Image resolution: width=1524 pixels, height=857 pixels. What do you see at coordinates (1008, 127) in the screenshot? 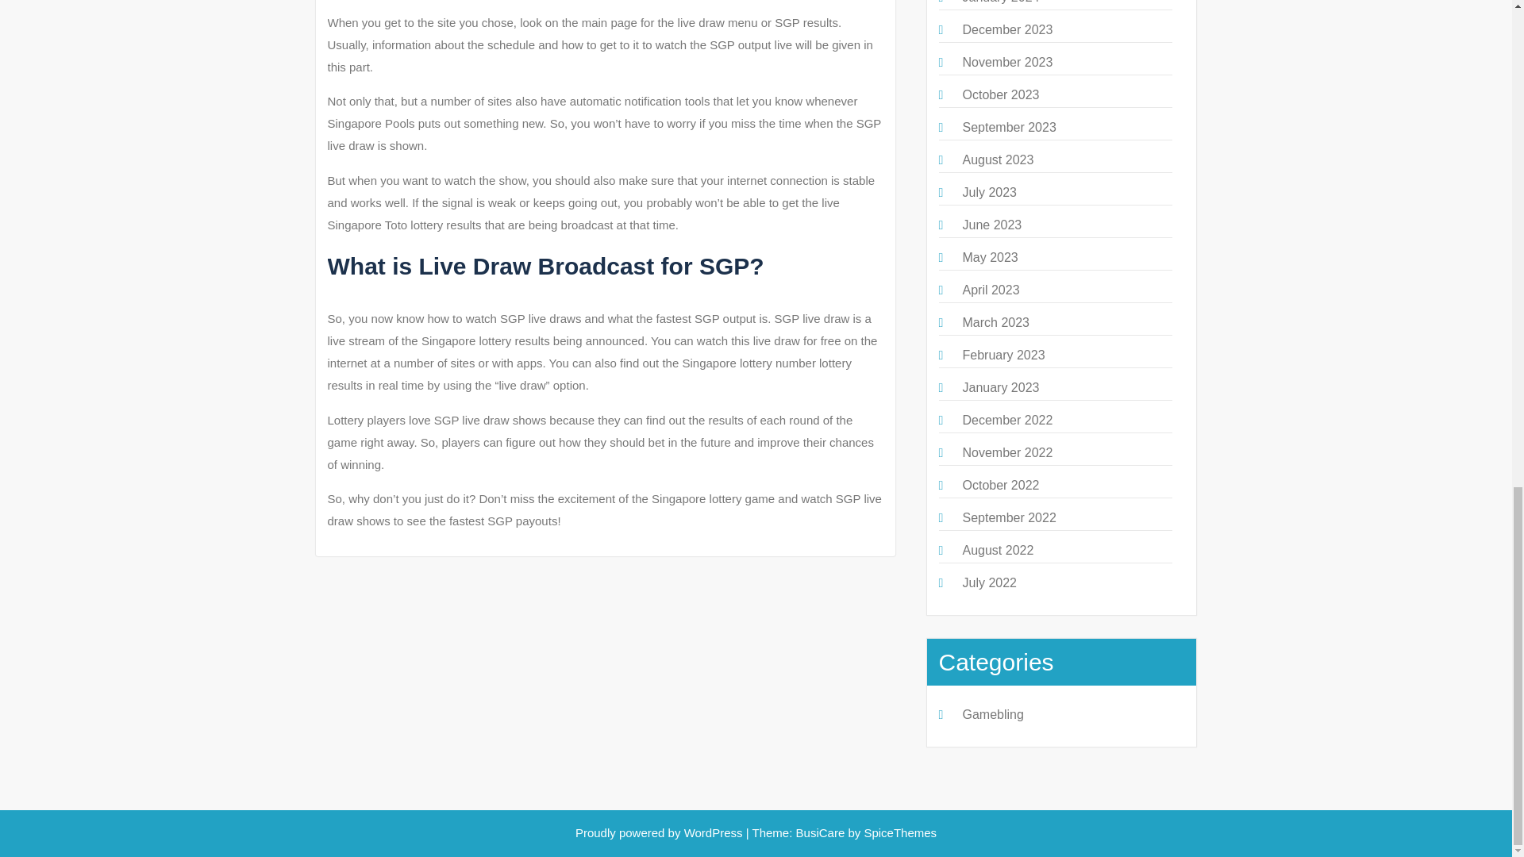
I see `September 2023` at bounding box center [1008, 127].